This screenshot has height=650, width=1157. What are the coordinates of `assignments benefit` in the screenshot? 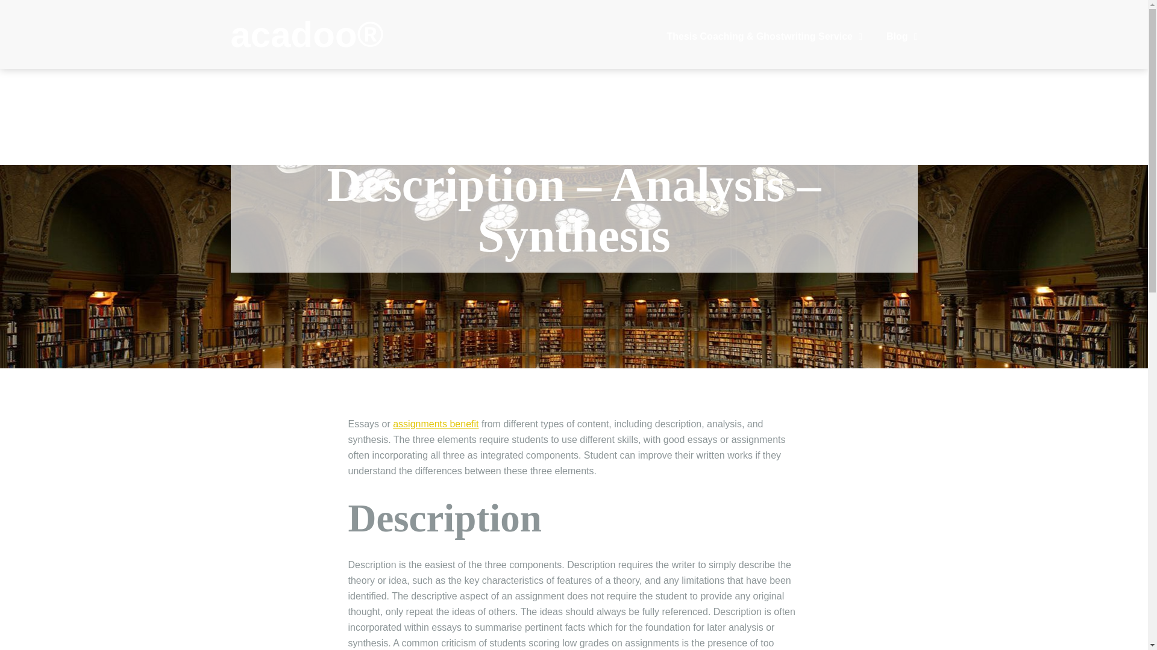 It's located at (436, 424).